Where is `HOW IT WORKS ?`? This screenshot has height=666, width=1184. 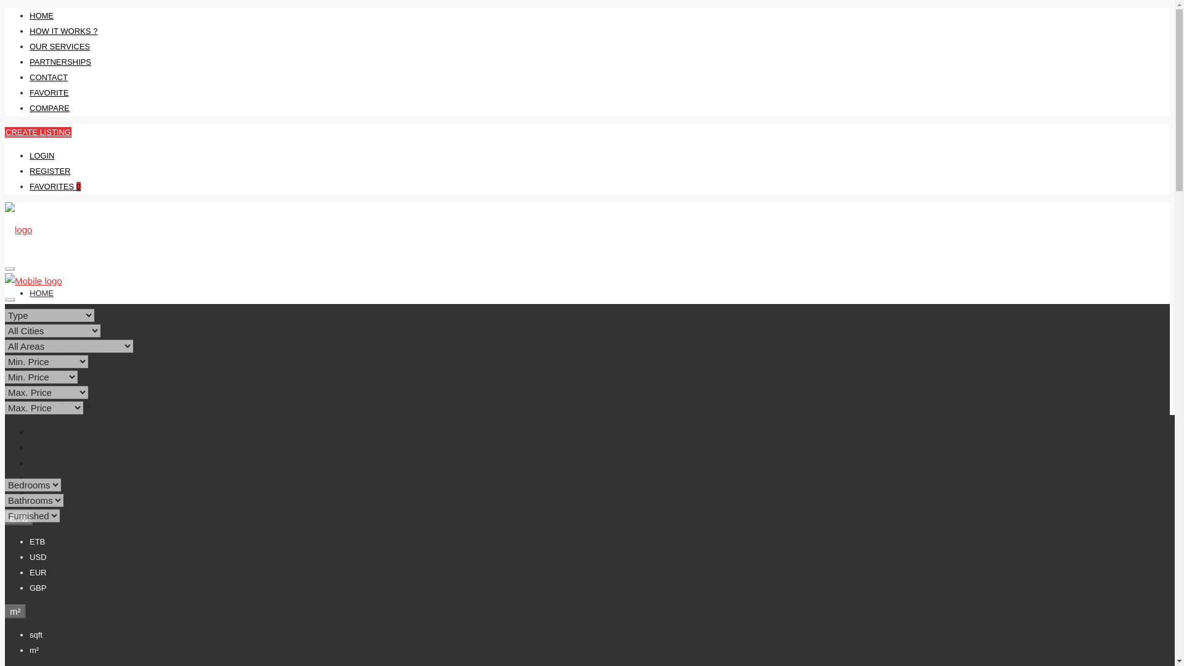
HOW IT WORKS ? is located at coordinates (63, 31).